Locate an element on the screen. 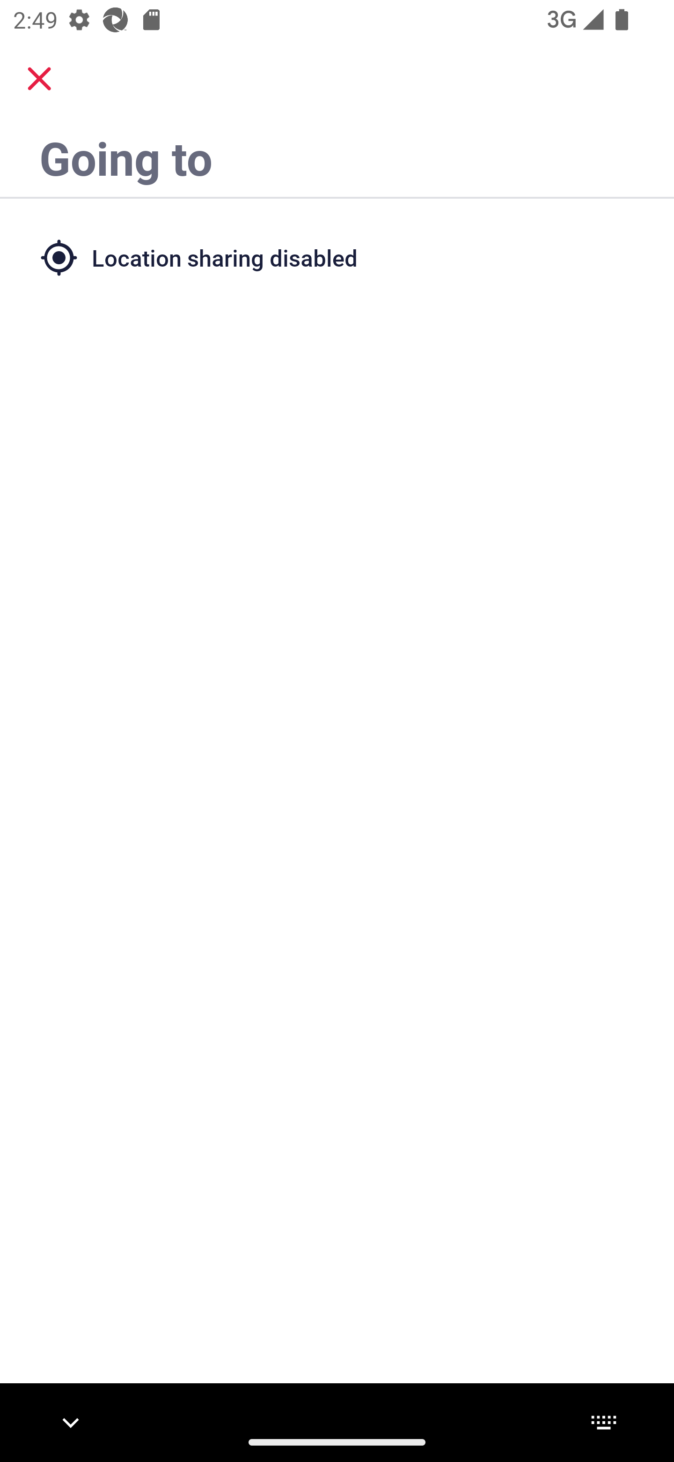 The height and width of the screenshot is (1462, 674). close. is located at coordinates (39, 79).